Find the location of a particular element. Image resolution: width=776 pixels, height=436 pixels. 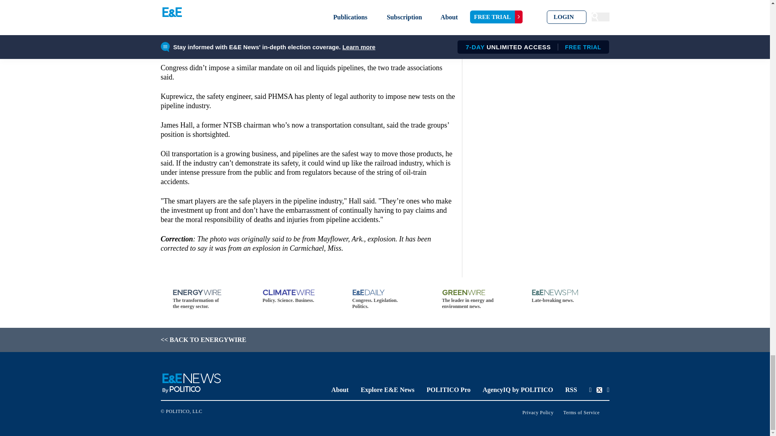

Late-breaking news. is located at coordinates (564, 296).